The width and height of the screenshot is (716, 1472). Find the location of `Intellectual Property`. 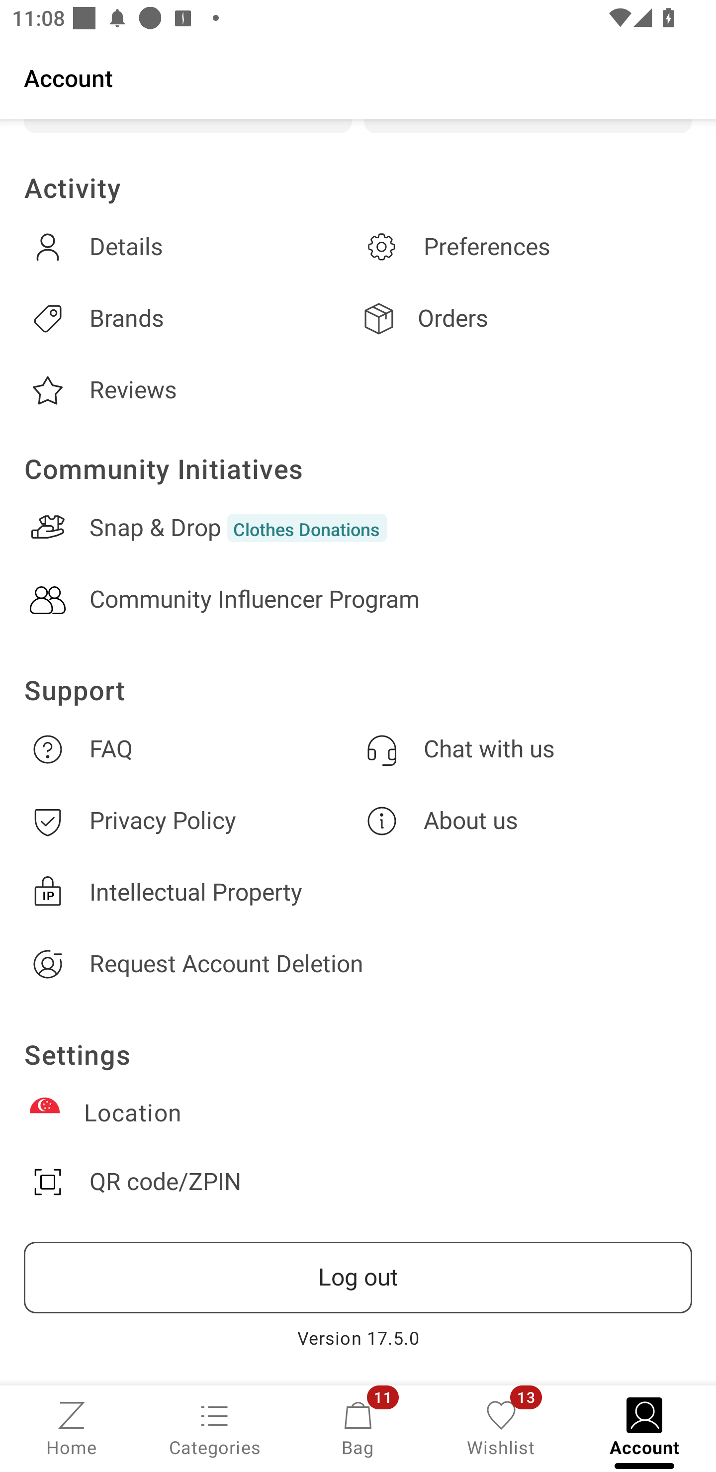

Intellectual Property is located at coordinates (358, 892).